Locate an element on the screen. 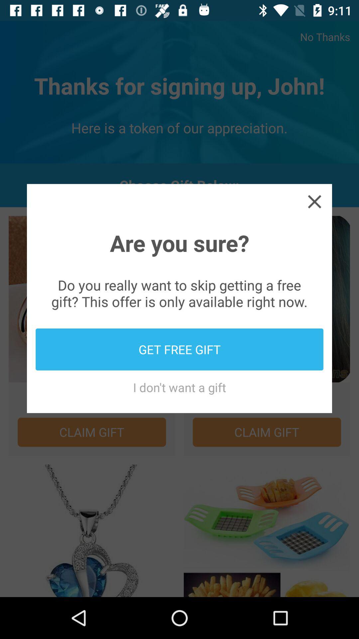 The image size is (359, 639). launch item at the top right corner is located at coordinates (314, 201).